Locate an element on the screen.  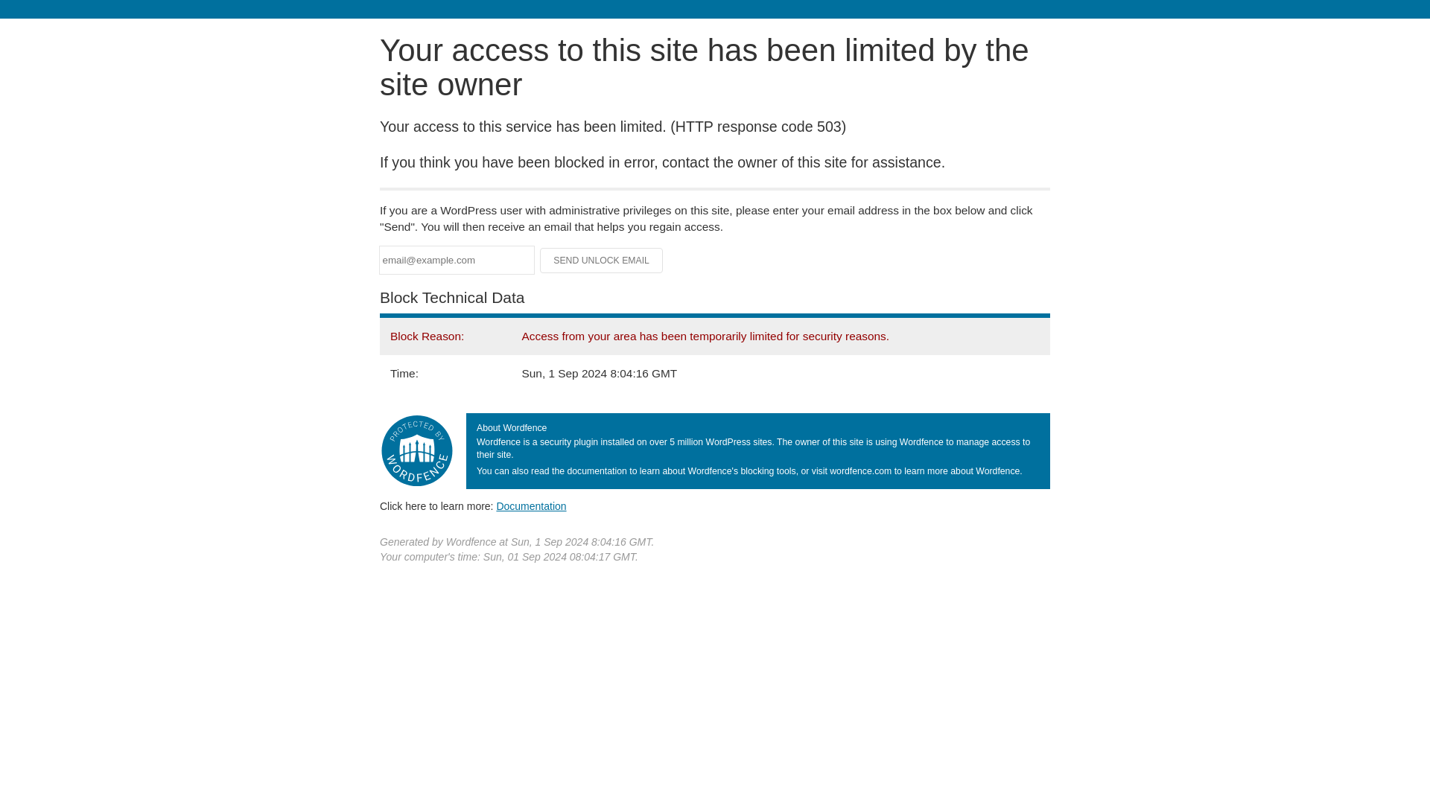
Documentation is located at coordinates (531, 505).